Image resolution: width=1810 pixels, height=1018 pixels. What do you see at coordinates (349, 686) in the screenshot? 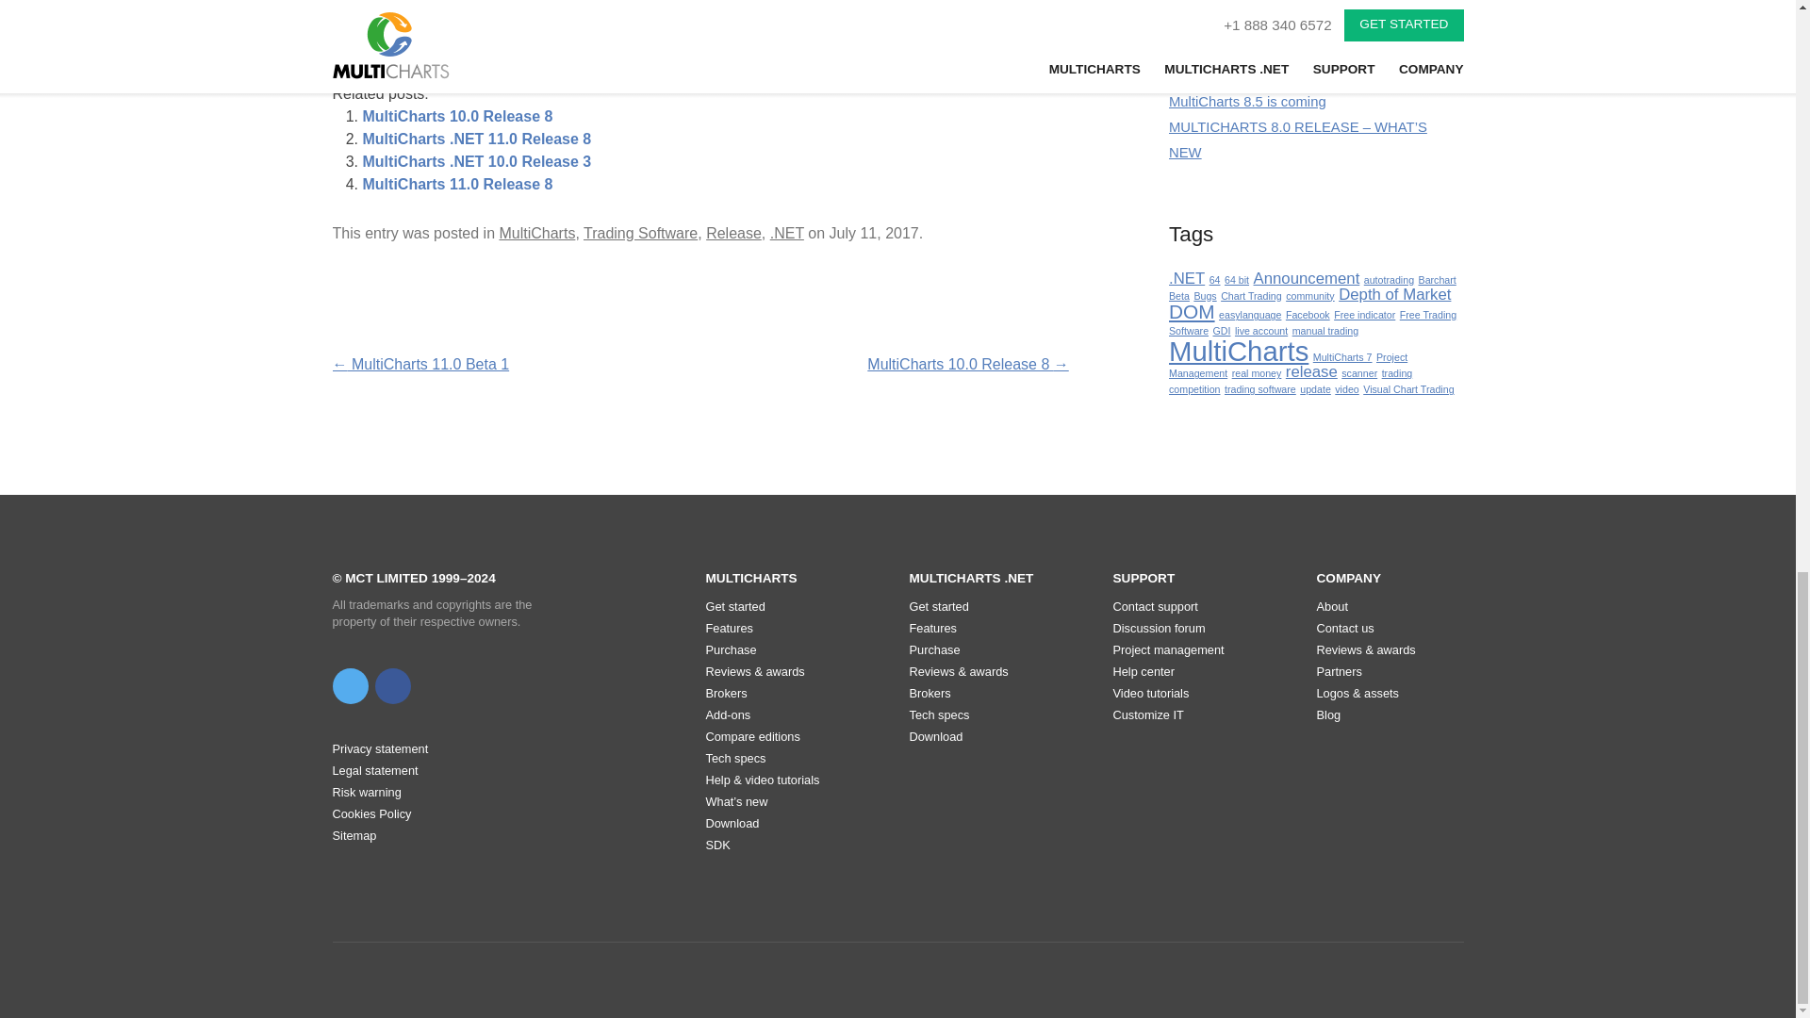
I see `On Twitter` at bounding box center [349, 686].